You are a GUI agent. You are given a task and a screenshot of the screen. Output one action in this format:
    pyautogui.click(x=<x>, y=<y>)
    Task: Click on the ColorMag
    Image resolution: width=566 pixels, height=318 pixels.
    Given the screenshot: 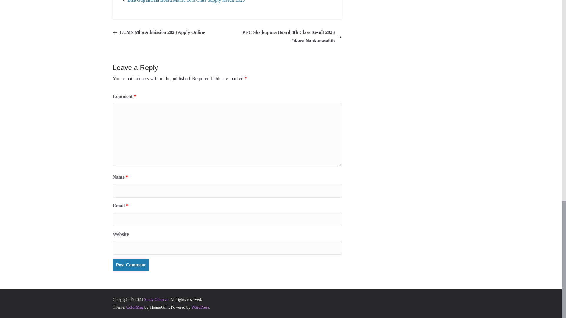 What is the action you would take?
    pyautogui.click(x=135, y=307)
    